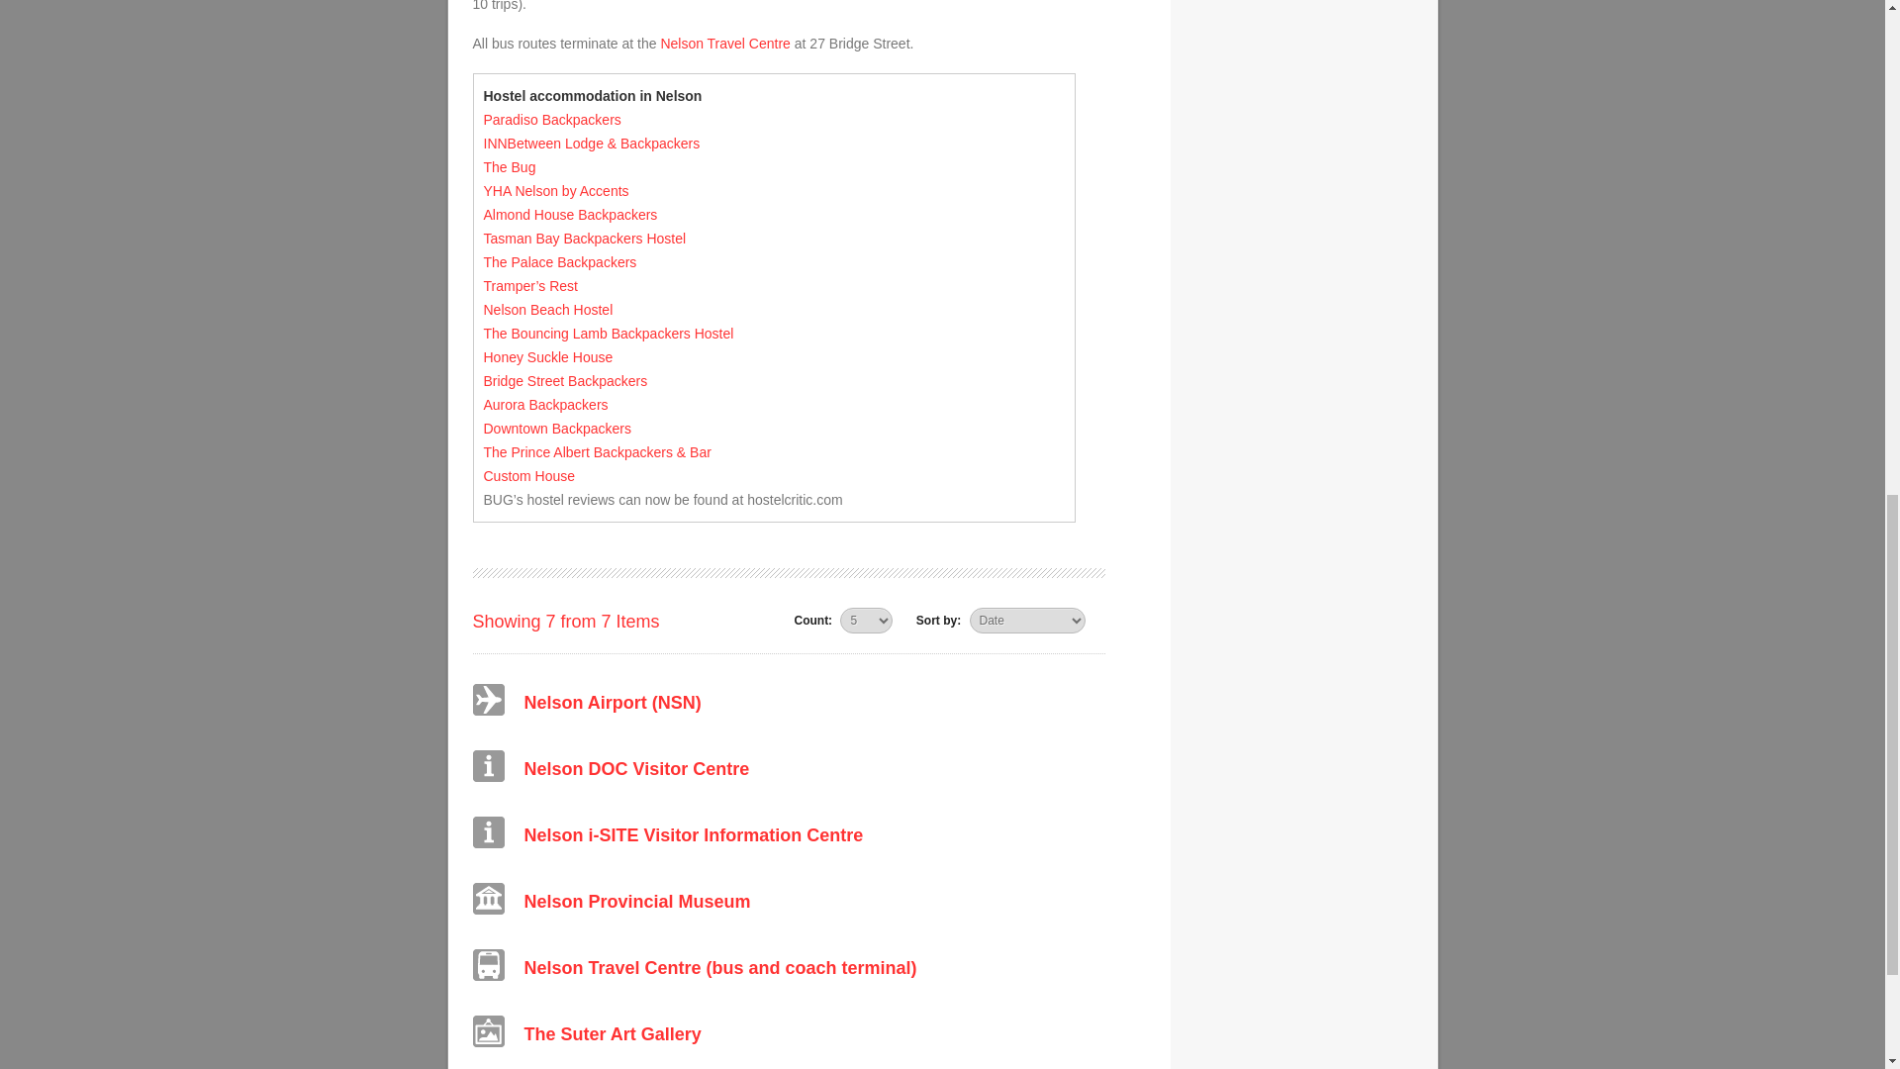  Describe the element at coordinates (546, 309) in the screenshot. I see `Nelson Beach Hostel` at that location.